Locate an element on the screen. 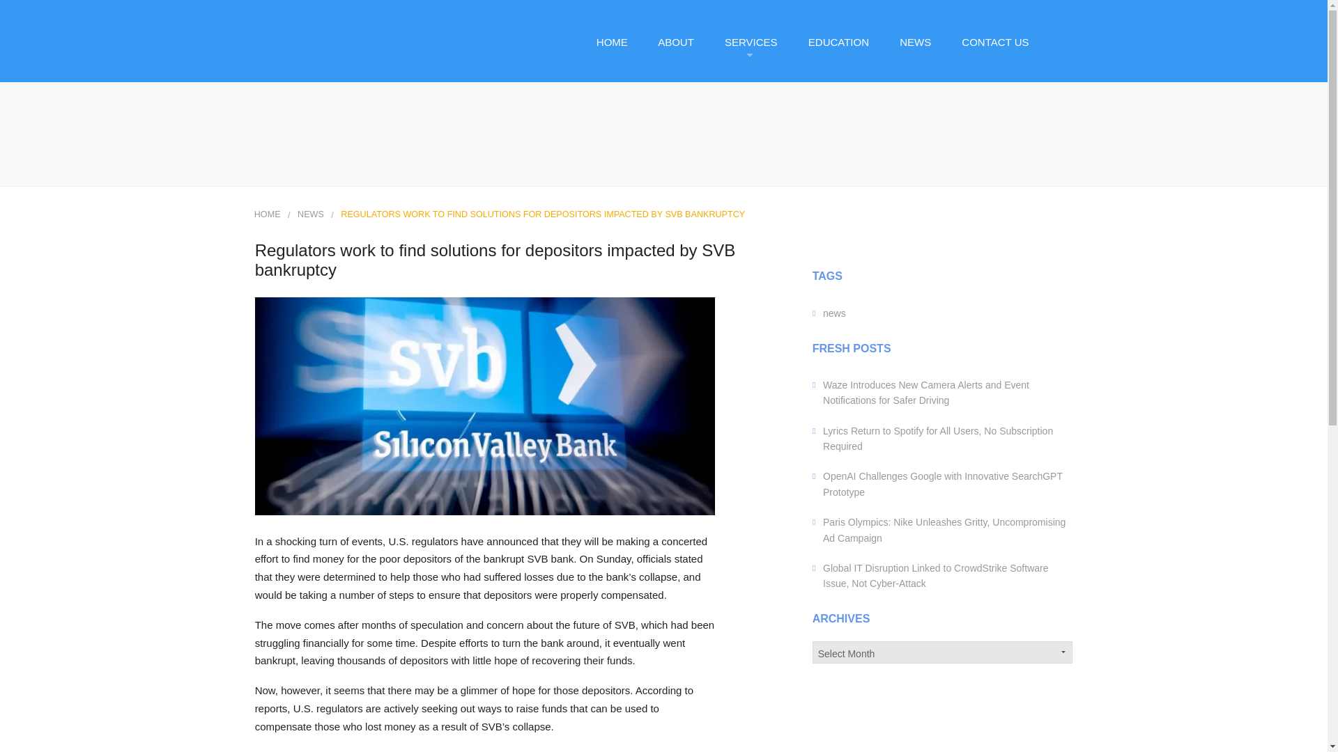  TRAFFIC BUYING. EMAIL OUTREACH is located at coordinates (764, 294).